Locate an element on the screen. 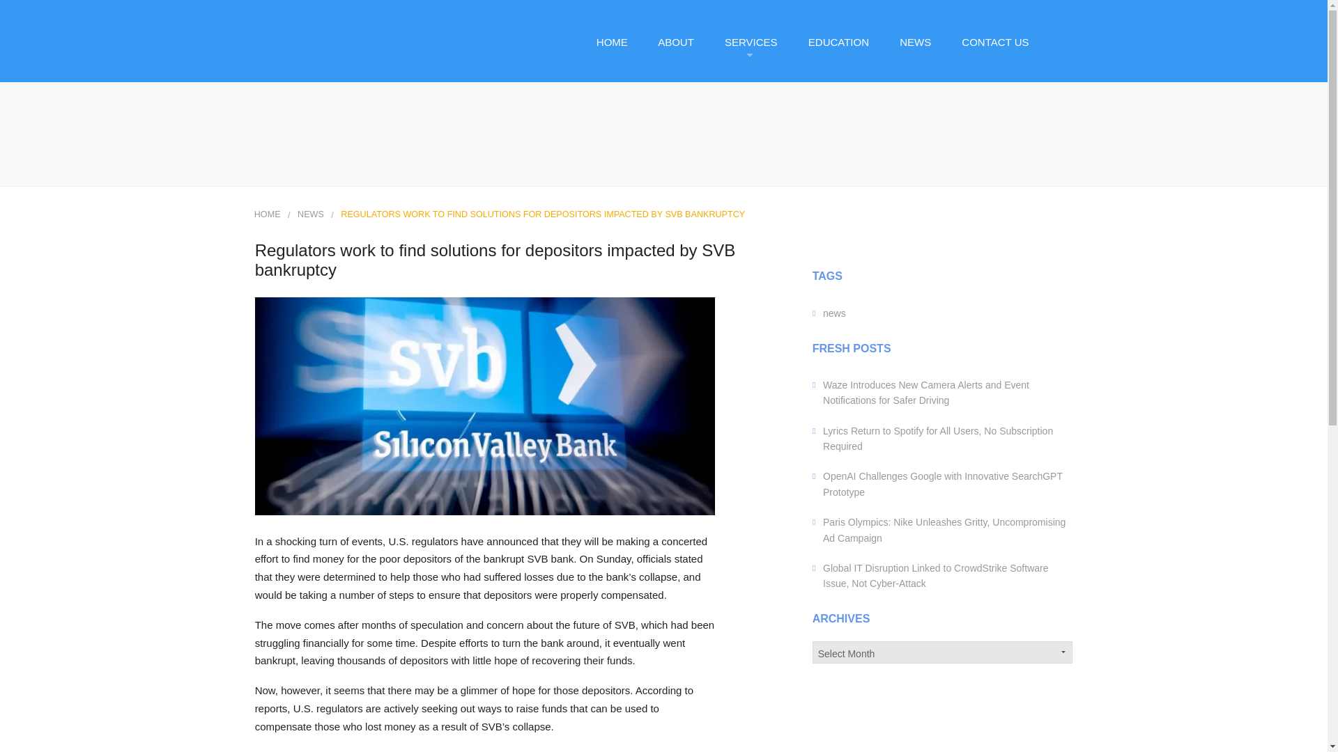  TRAFFIC BUYING. EMAIL OUTREACH is located at coordinates (764, 294).